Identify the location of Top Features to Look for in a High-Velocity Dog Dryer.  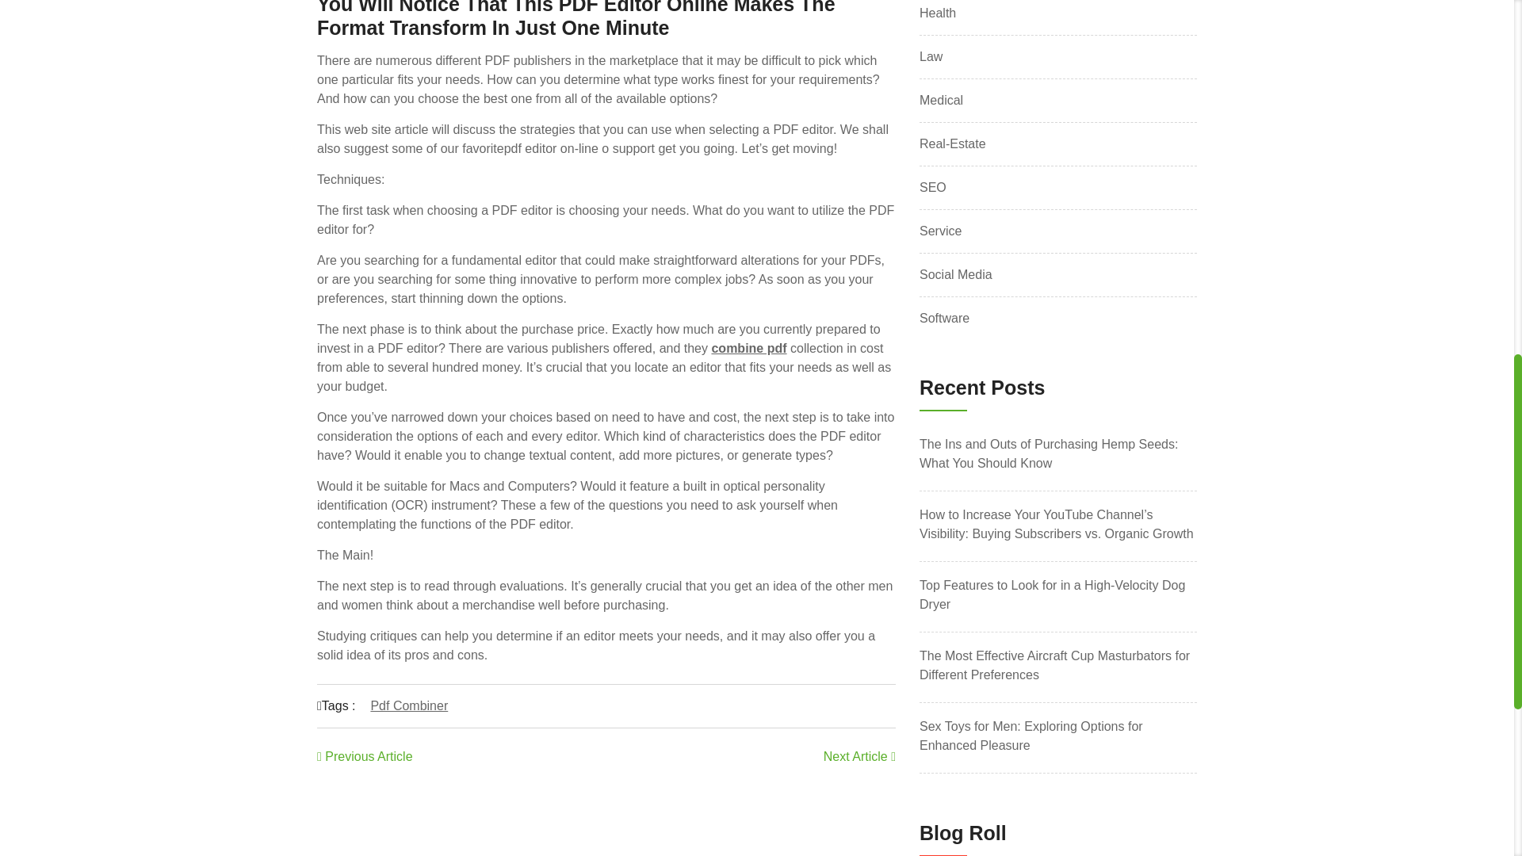
(1057, 594).